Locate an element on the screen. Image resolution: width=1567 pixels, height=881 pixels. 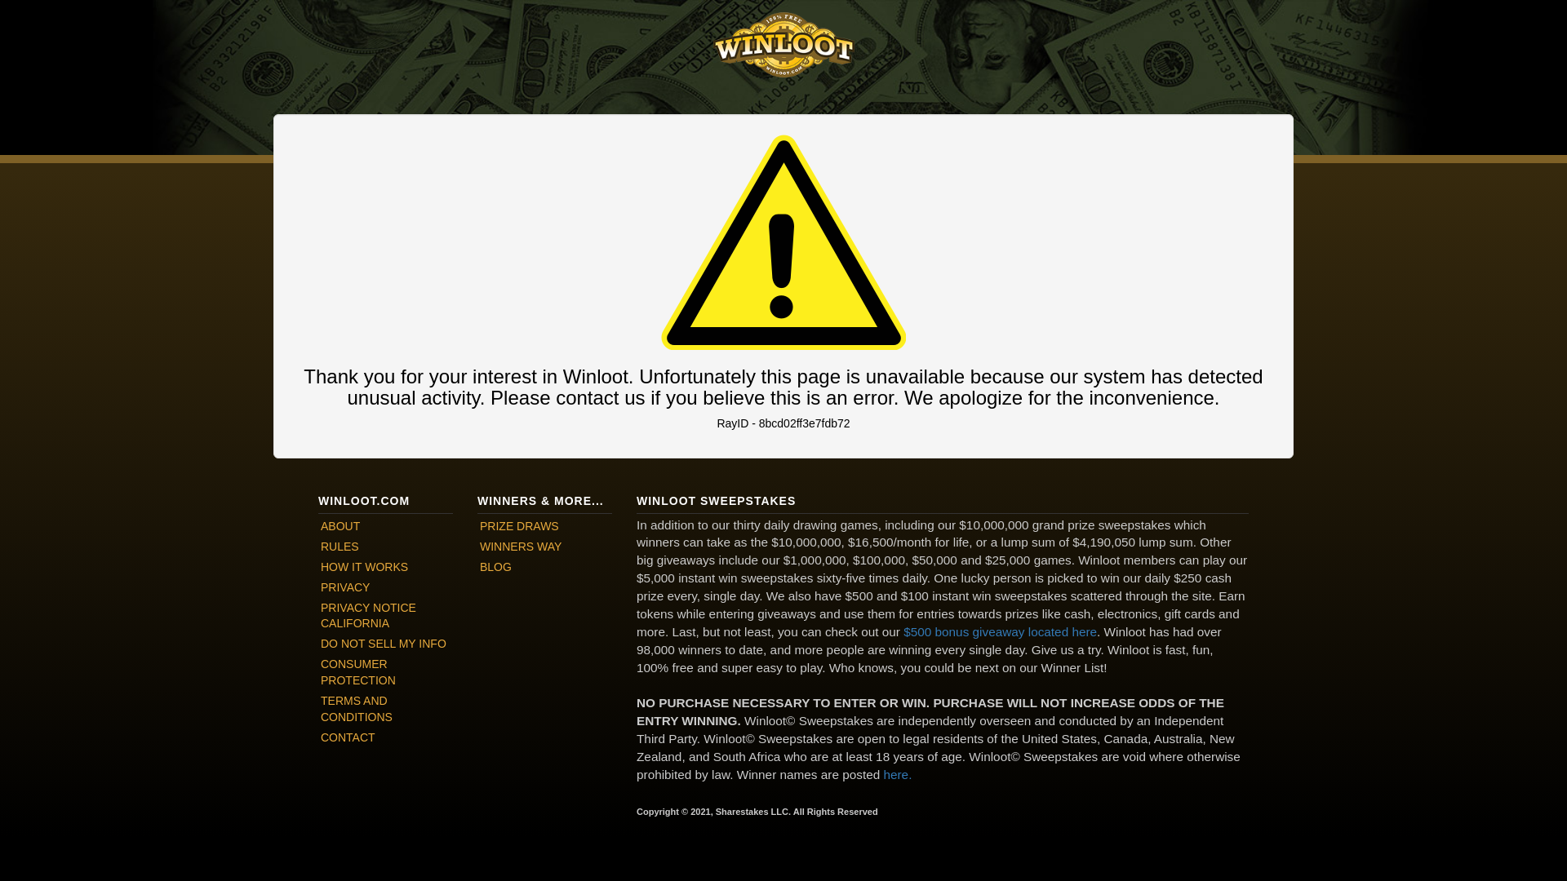
PRIVACY NOTICE CALIFORNIA is located at coordinates (385, 615).